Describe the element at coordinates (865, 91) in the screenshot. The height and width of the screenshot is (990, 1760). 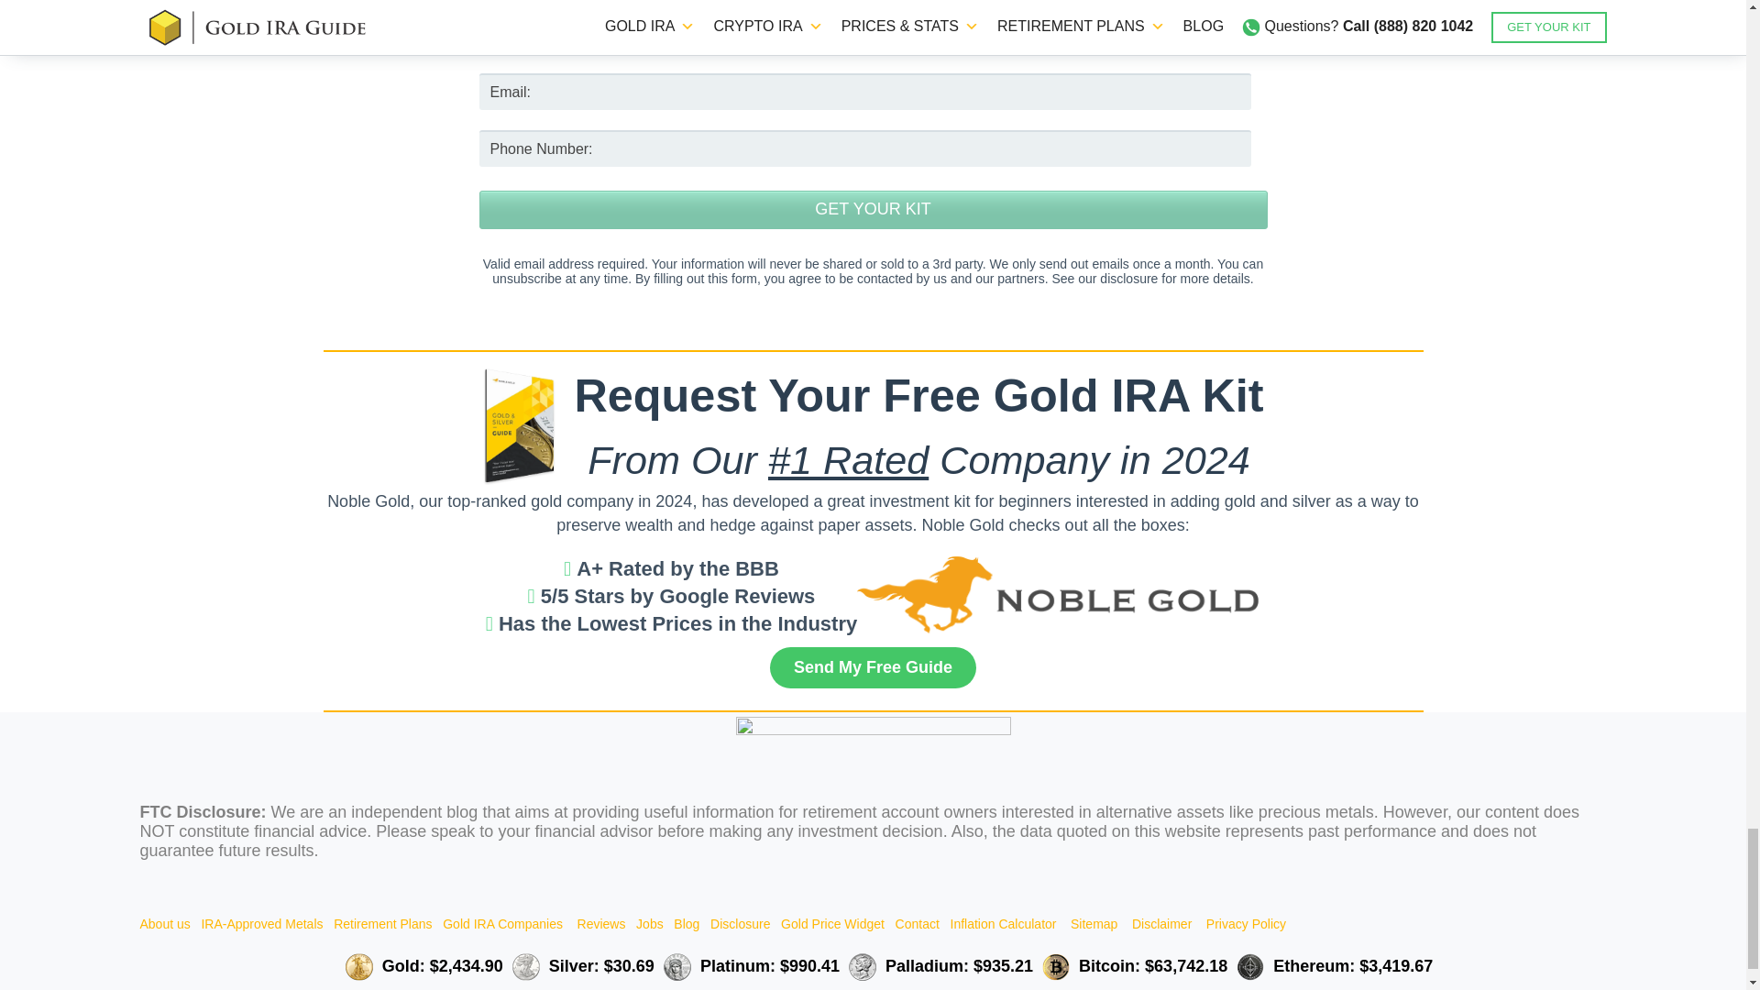
I see `Email:` at that location.